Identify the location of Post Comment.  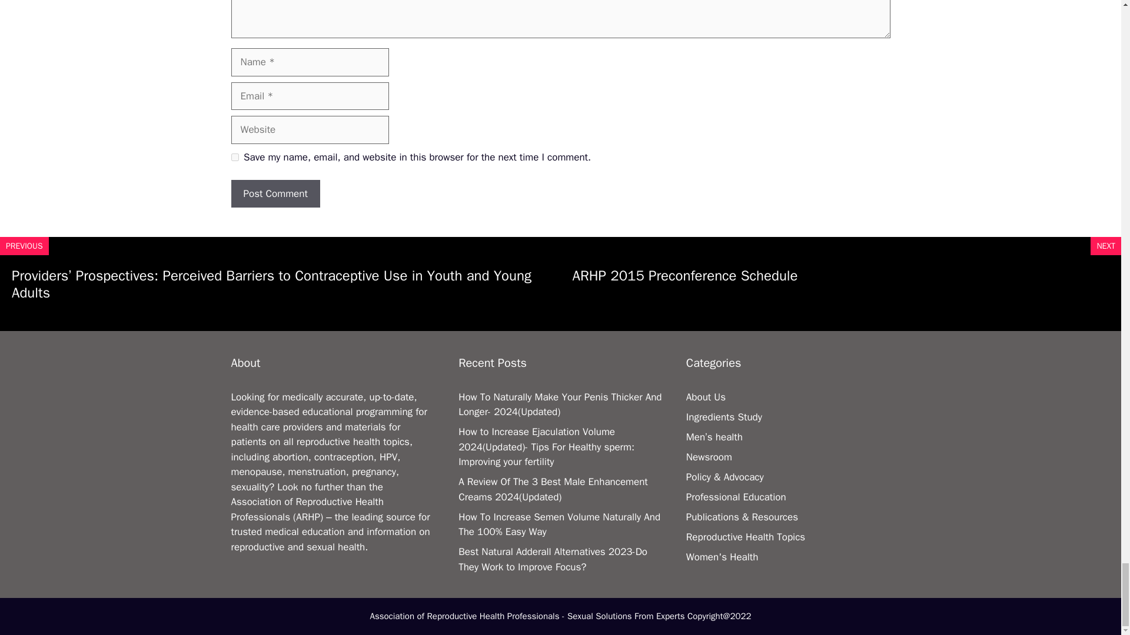
(275, 194).